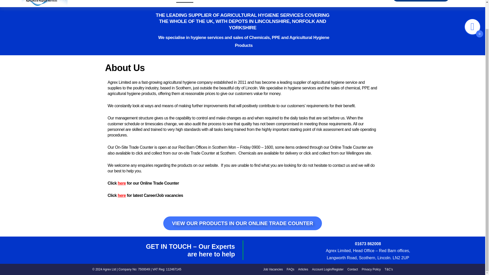  Describe the element at coordinates (371, 269) in the screenshot. I see `Privacy Policy` at that location.